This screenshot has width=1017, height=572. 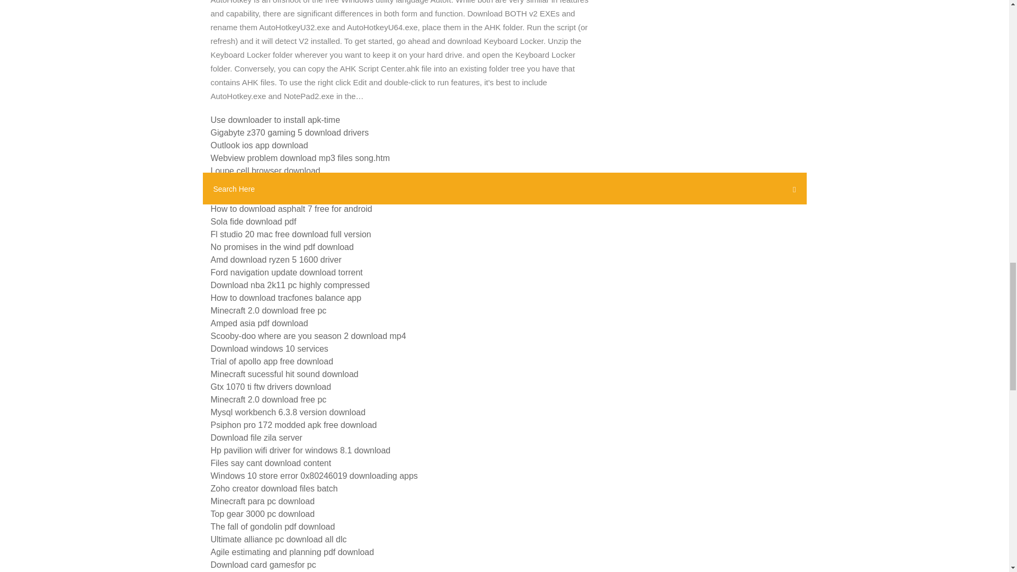 What do you see at coordinates (300, 158) in the screenshot?
I see `Webview problem download mp3 files song.htm` at bounding box center [300, 158].